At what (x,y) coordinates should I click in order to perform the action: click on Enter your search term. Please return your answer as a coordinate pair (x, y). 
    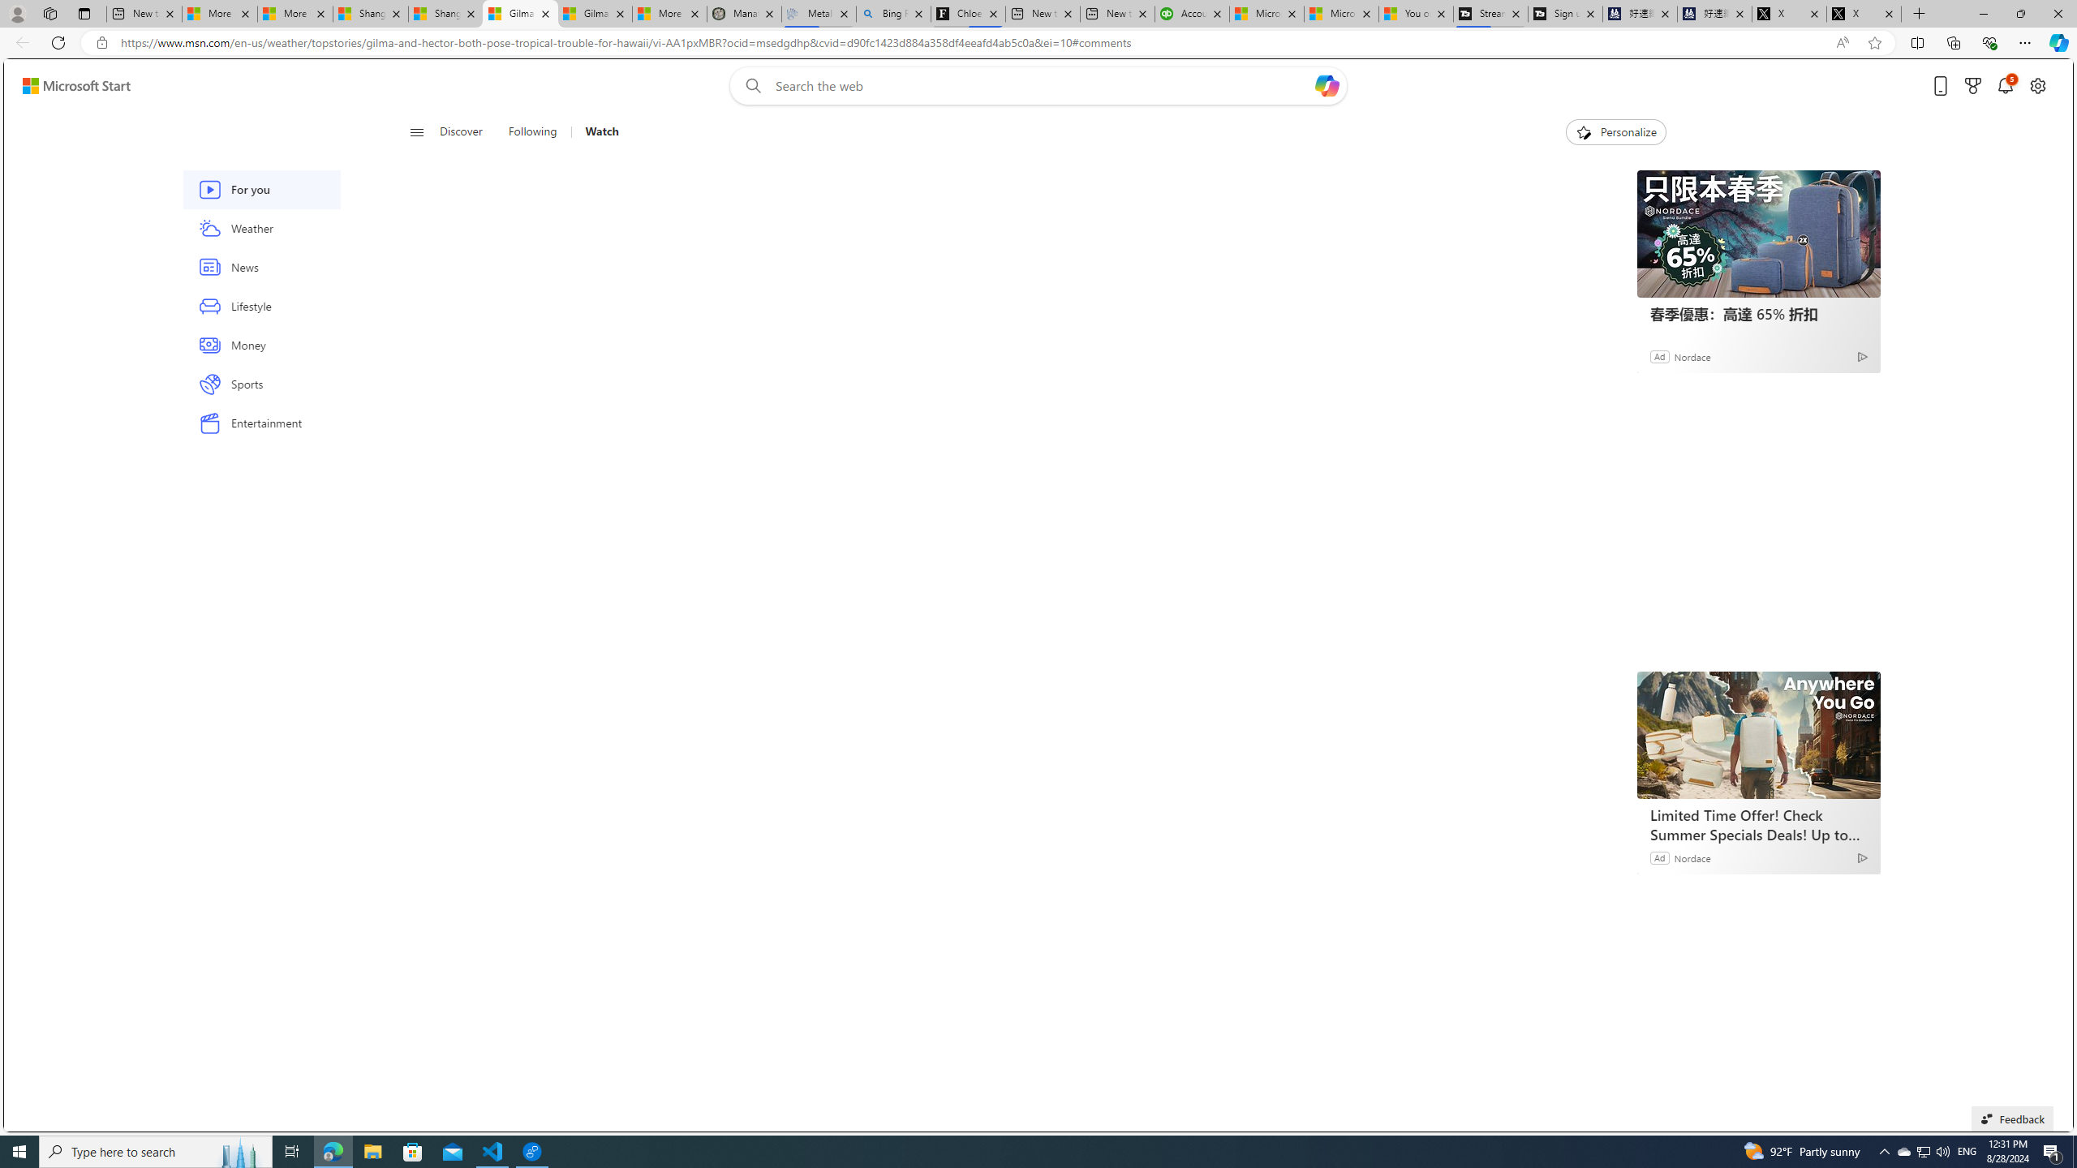
    Looking at the image, I should click on (1042, 86).